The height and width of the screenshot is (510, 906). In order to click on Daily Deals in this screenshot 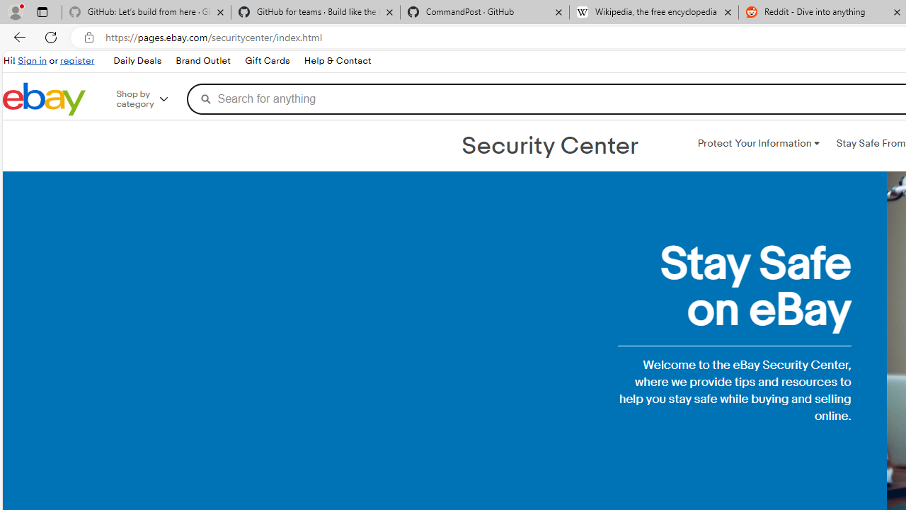, I will do `click(137, 61)`.